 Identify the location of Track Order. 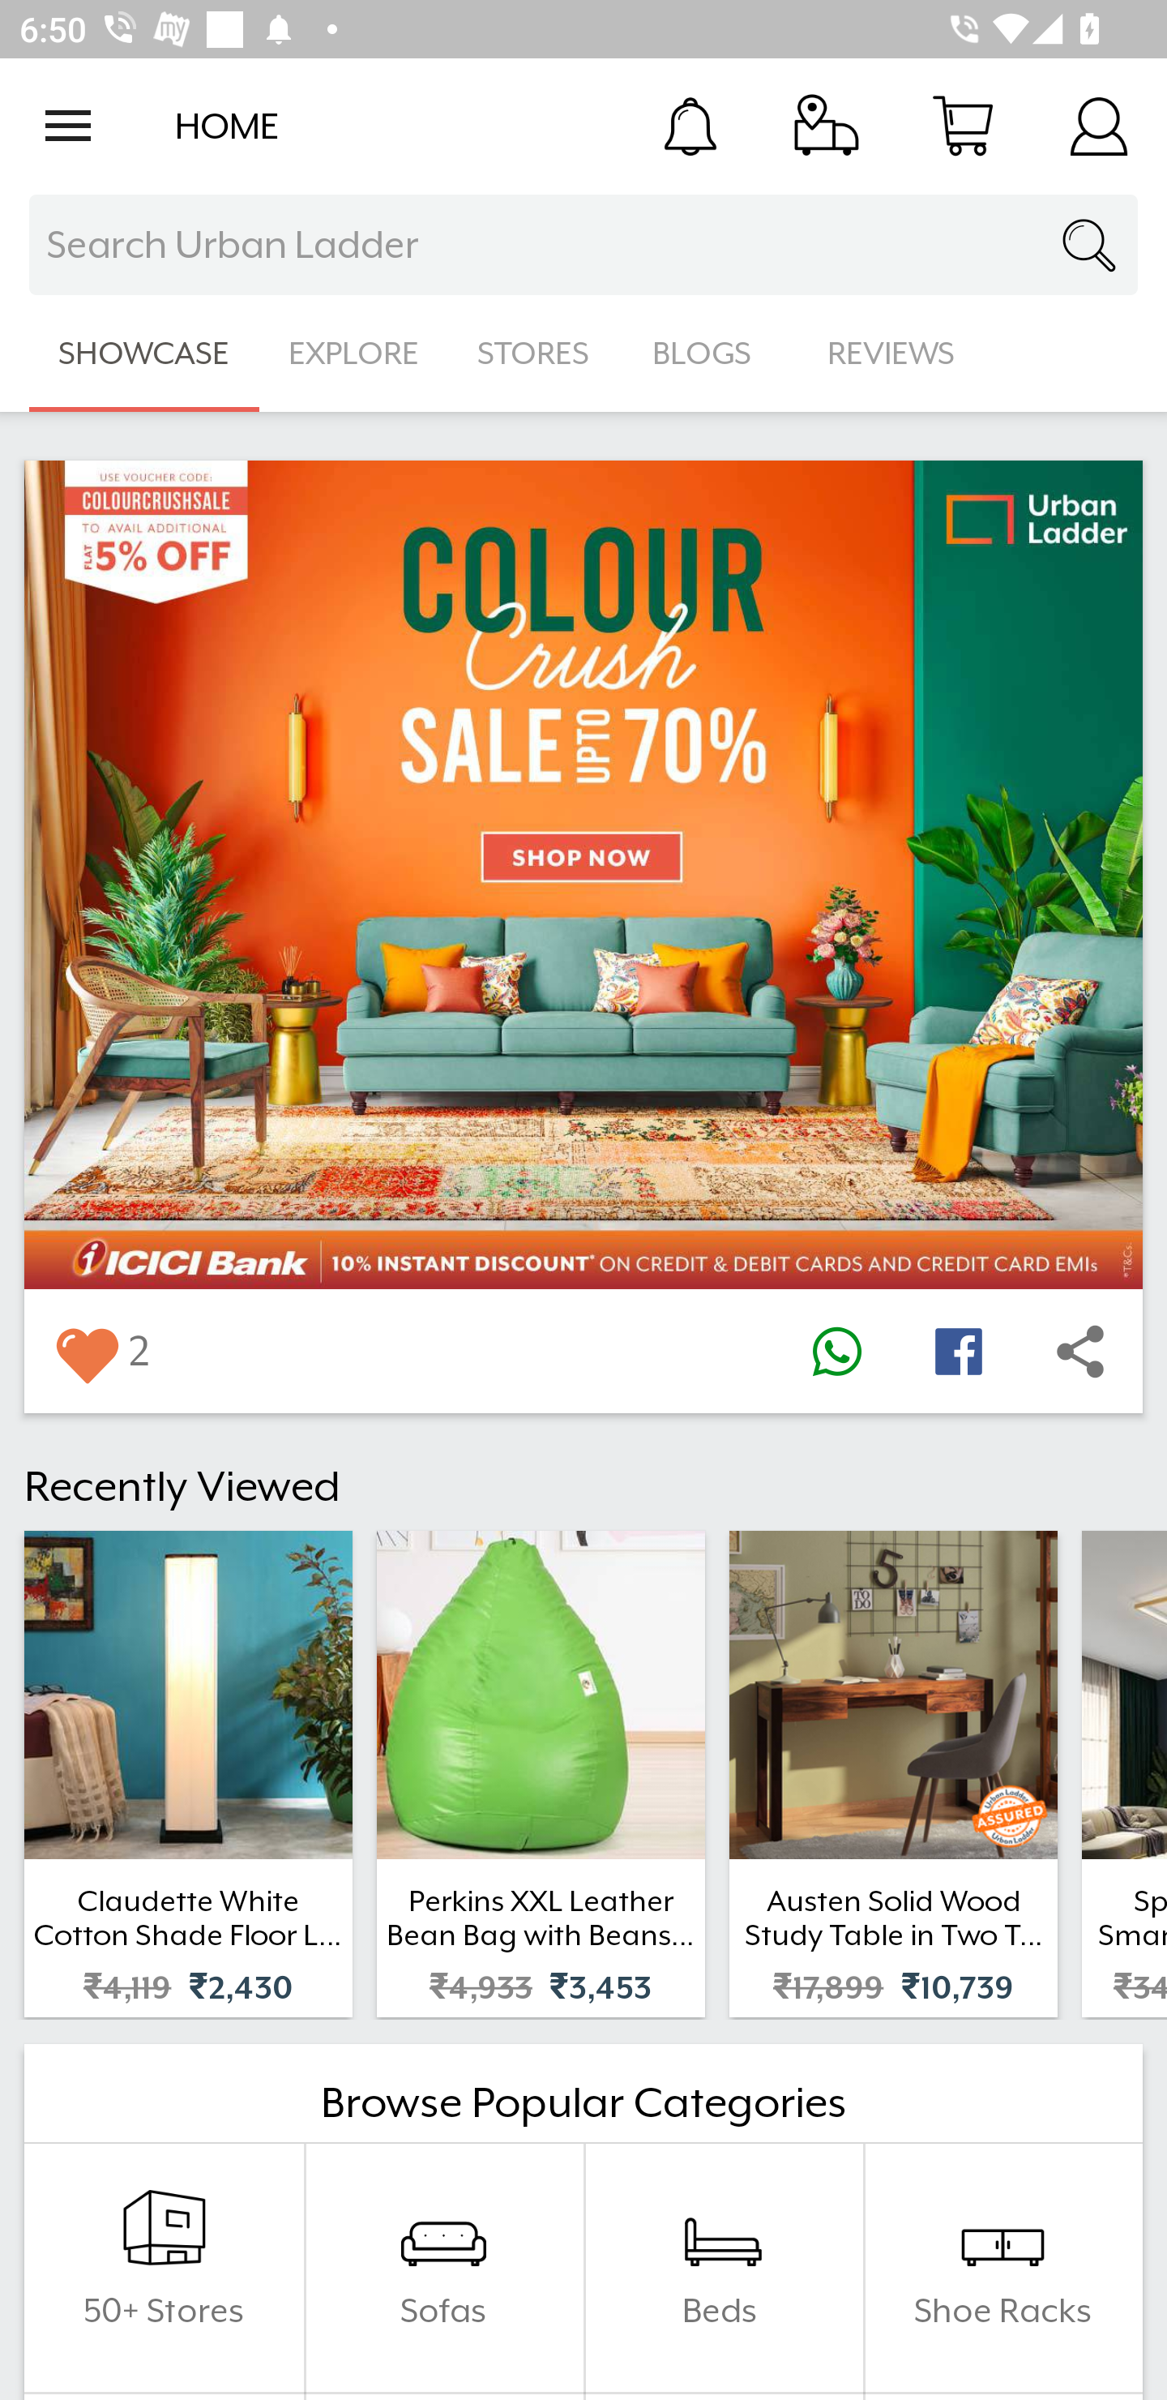
(827, 125).